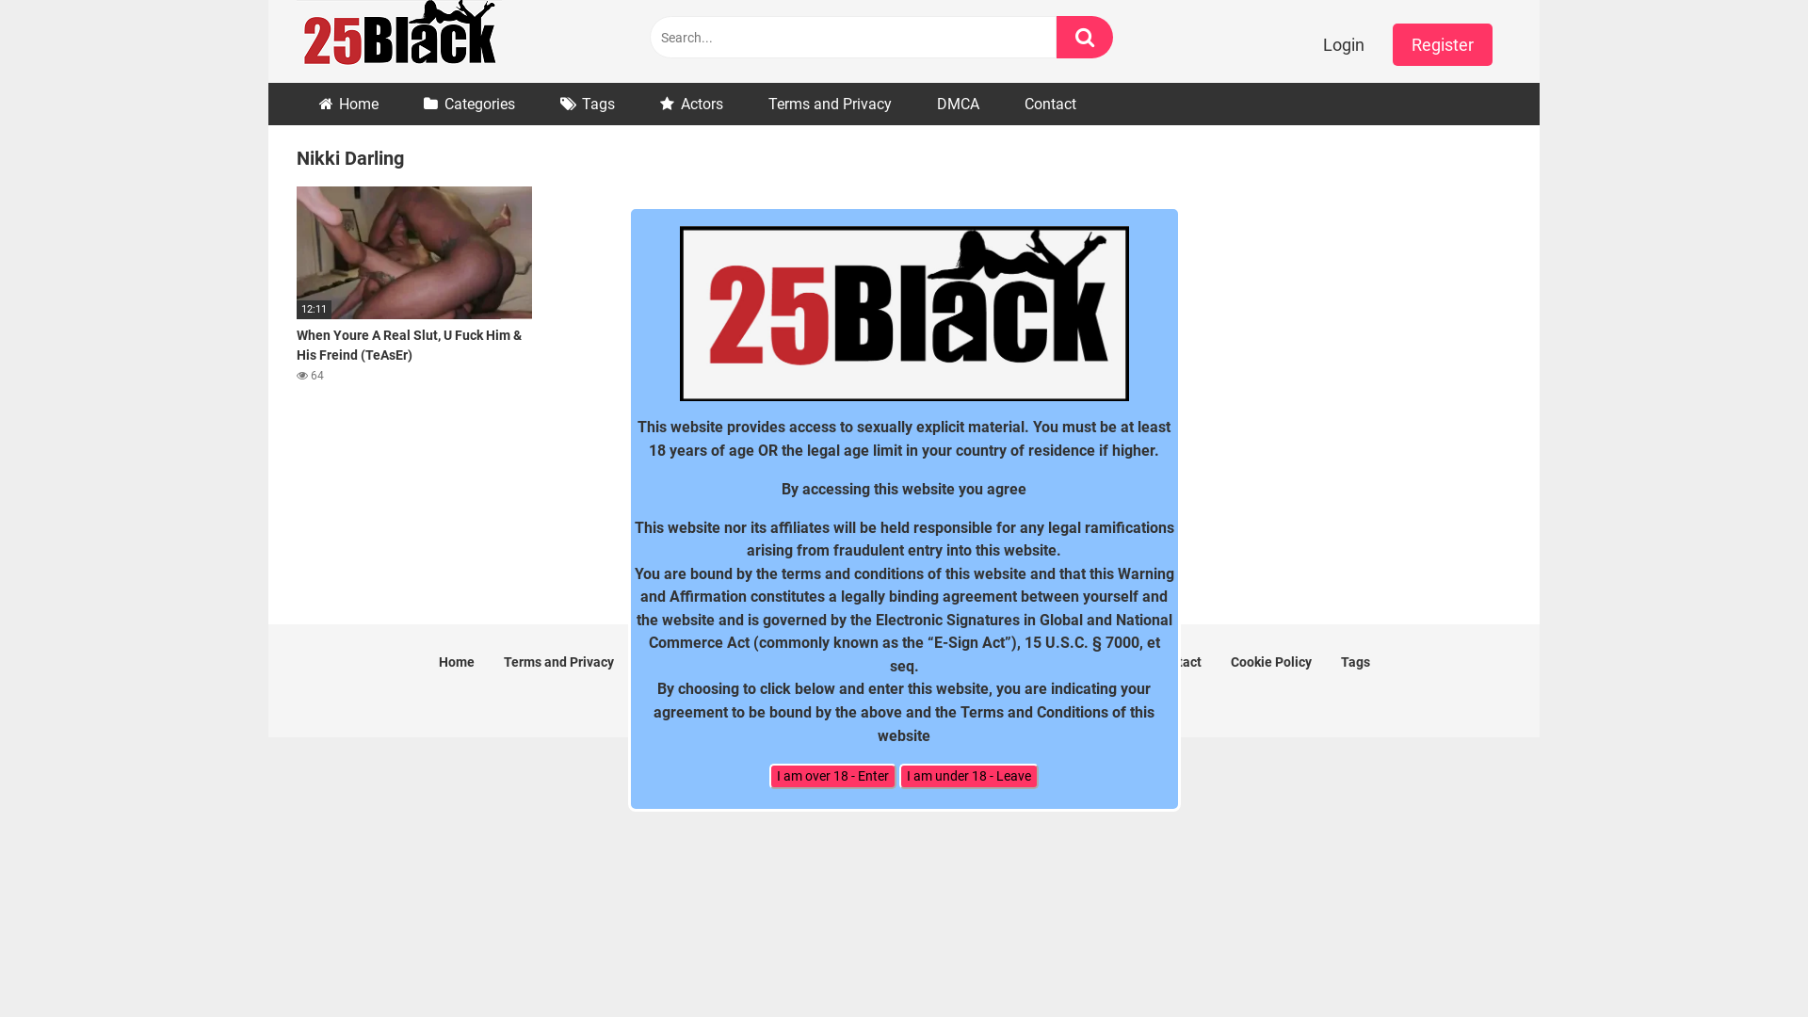 The width and height of the screenshot is (1808, 1017). Describe the element at coordinates (457, 662) in the screenshot. I see `Home` at that location.